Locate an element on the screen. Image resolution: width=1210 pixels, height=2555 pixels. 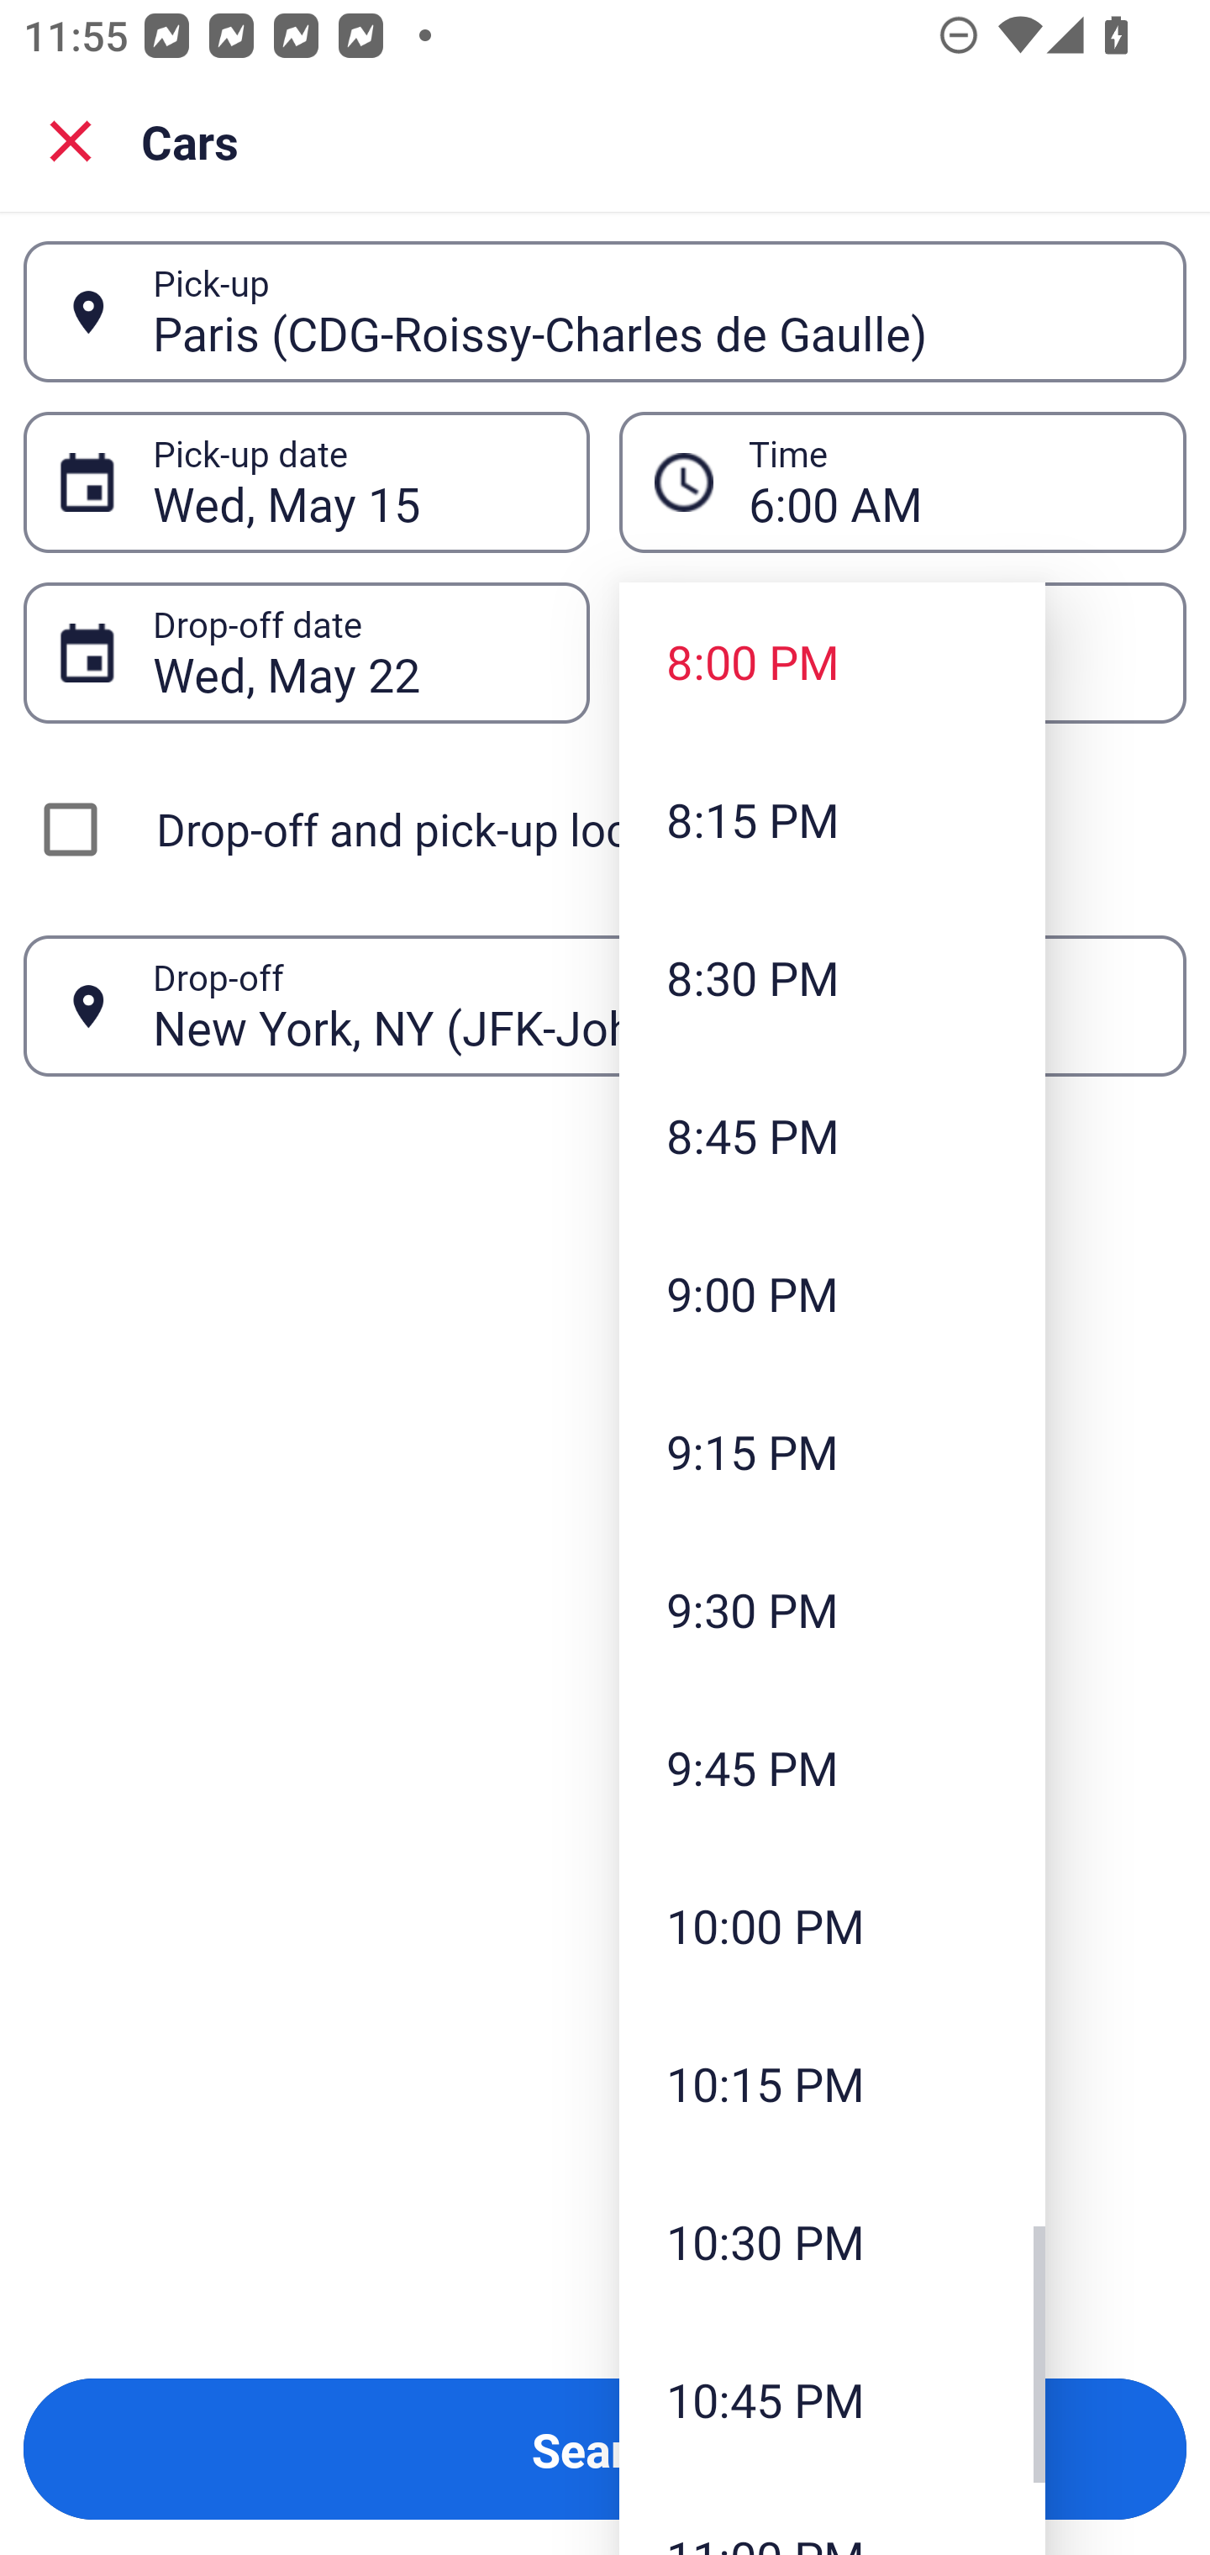
10:00 PM is located at coordinates (832, 1926).